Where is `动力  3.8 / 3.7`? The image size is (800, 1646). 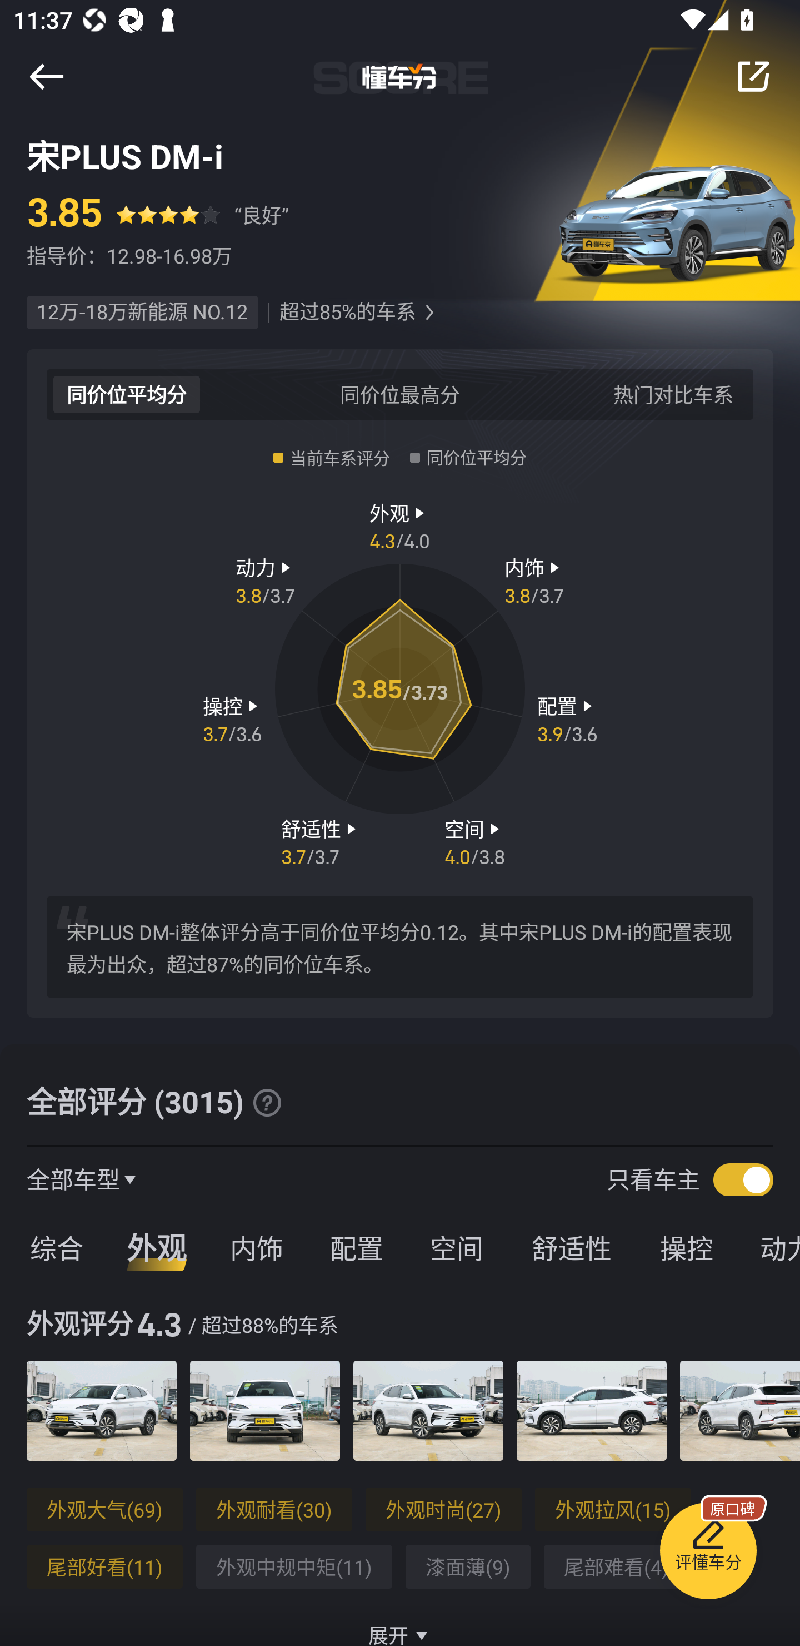 动力  3.8 / 3.7 is located at coordinates (265, 580).